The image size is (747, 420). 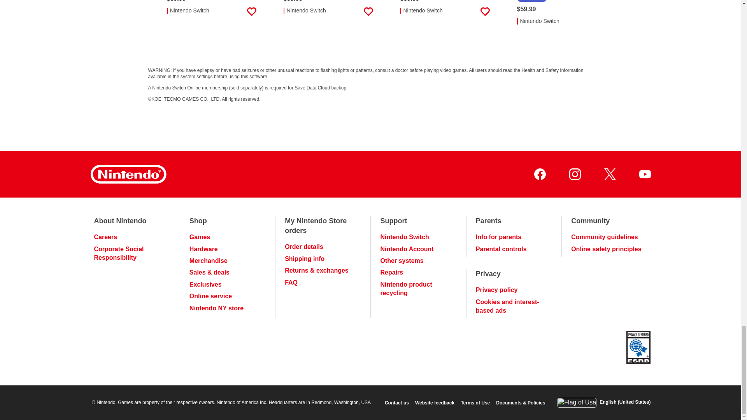 I want to click on Nintendo Homepage, so click(x=128, y=174).